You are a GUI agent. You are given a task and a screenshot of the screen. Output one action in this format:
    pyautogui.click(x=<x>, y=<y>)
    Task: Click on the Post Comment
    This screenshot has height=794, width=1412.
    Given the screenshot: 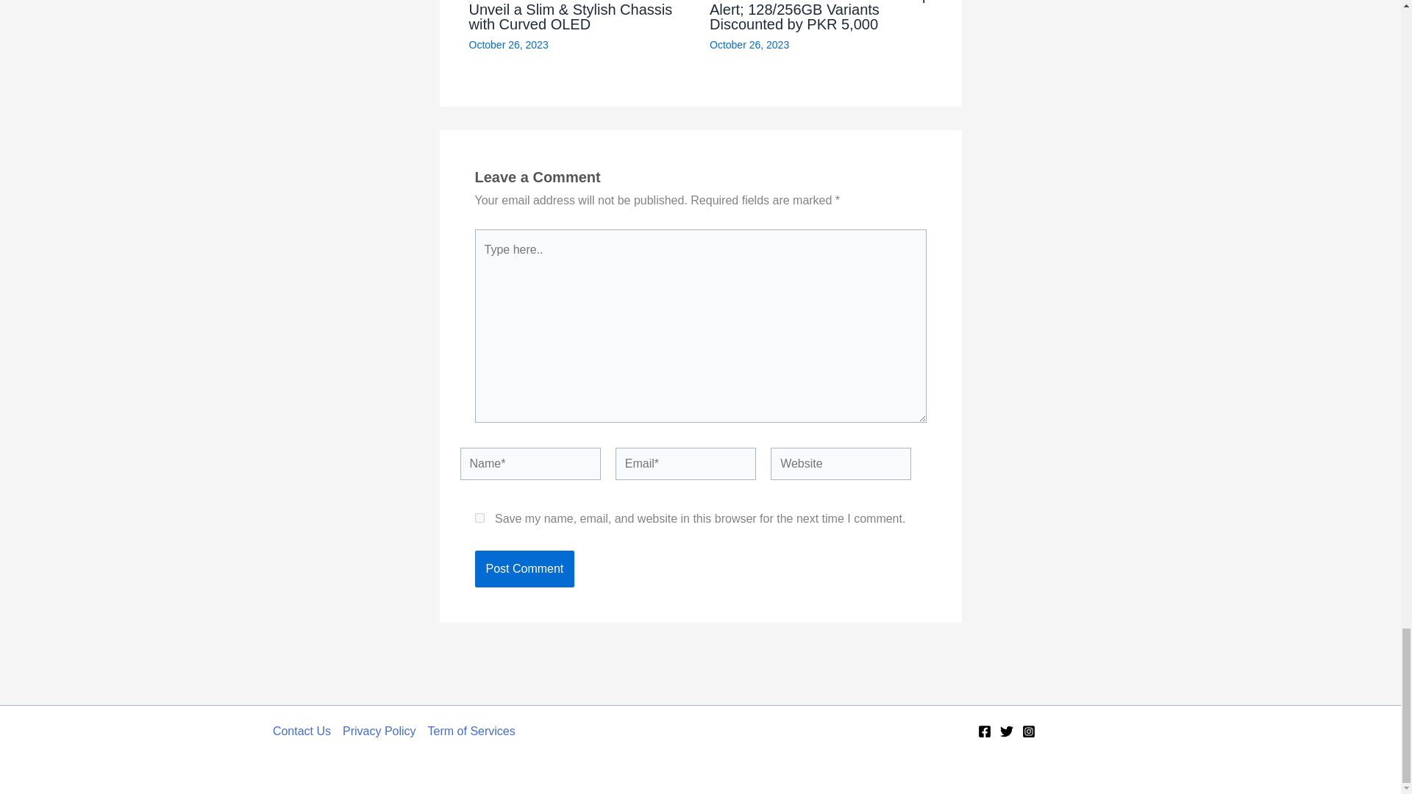 What is the action you would take?
    pyautogui.click(x=524, y=569)
    